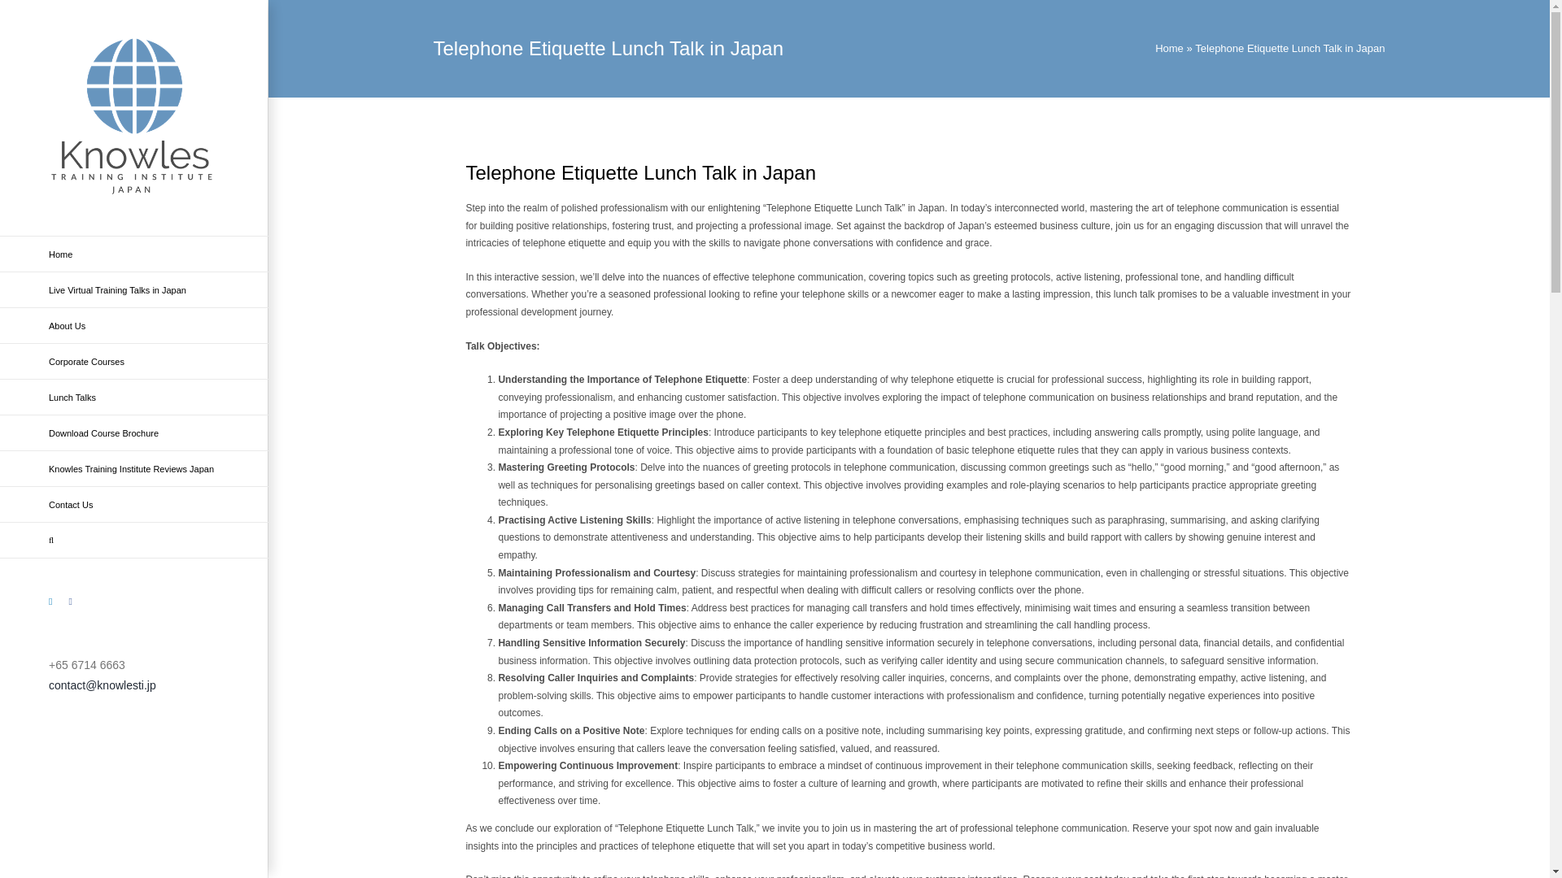  I want to click on Contact Us, so click(134, 504).